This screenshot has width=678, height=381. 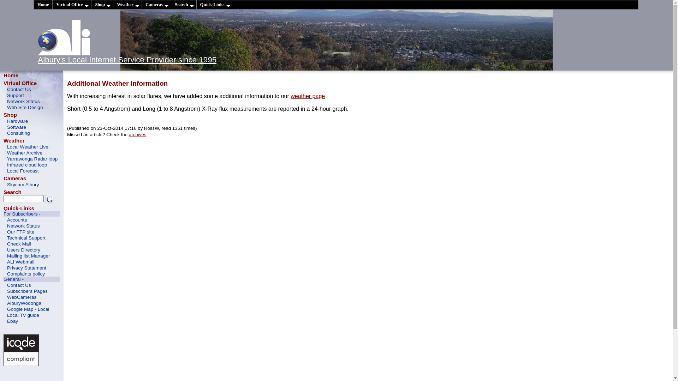 I want to click on Weather, so click(x=14, y=140).